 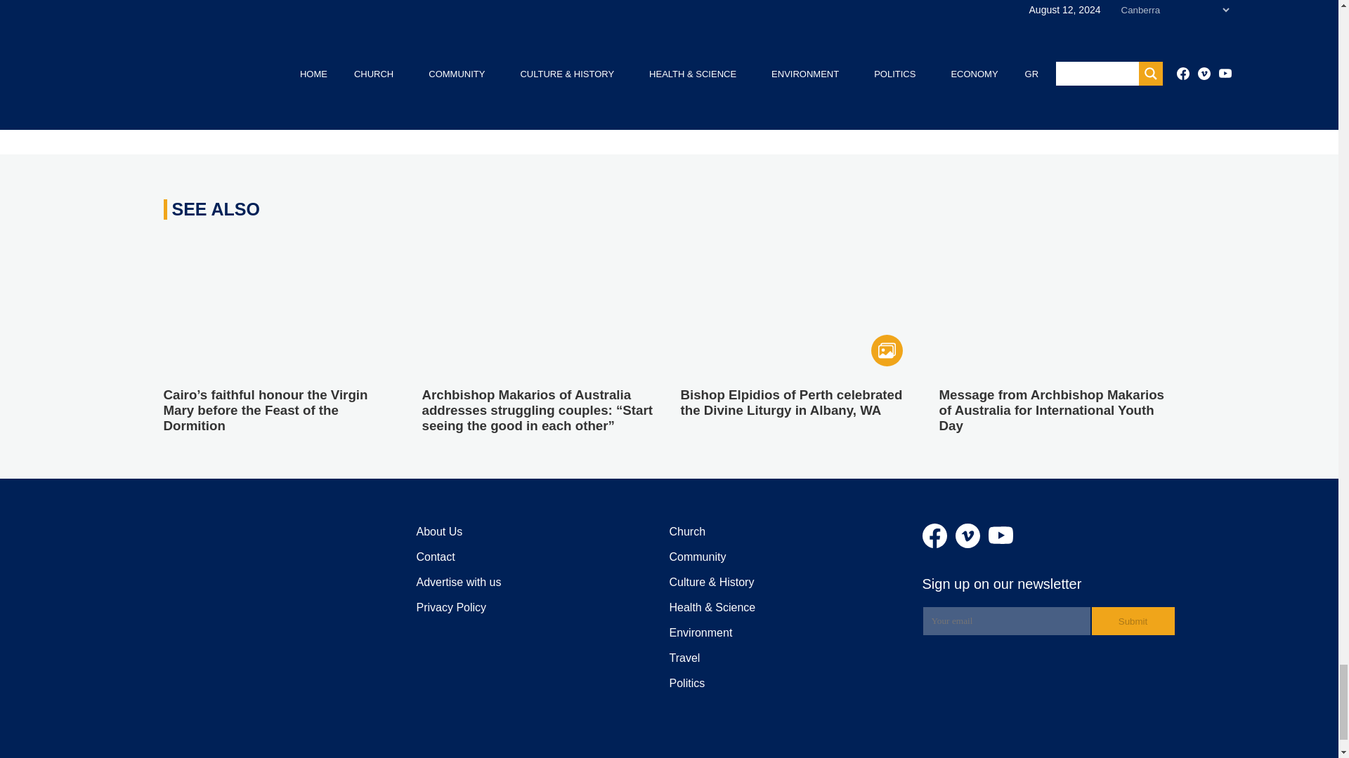 I want to click on Email, so click(x=379, y=95).